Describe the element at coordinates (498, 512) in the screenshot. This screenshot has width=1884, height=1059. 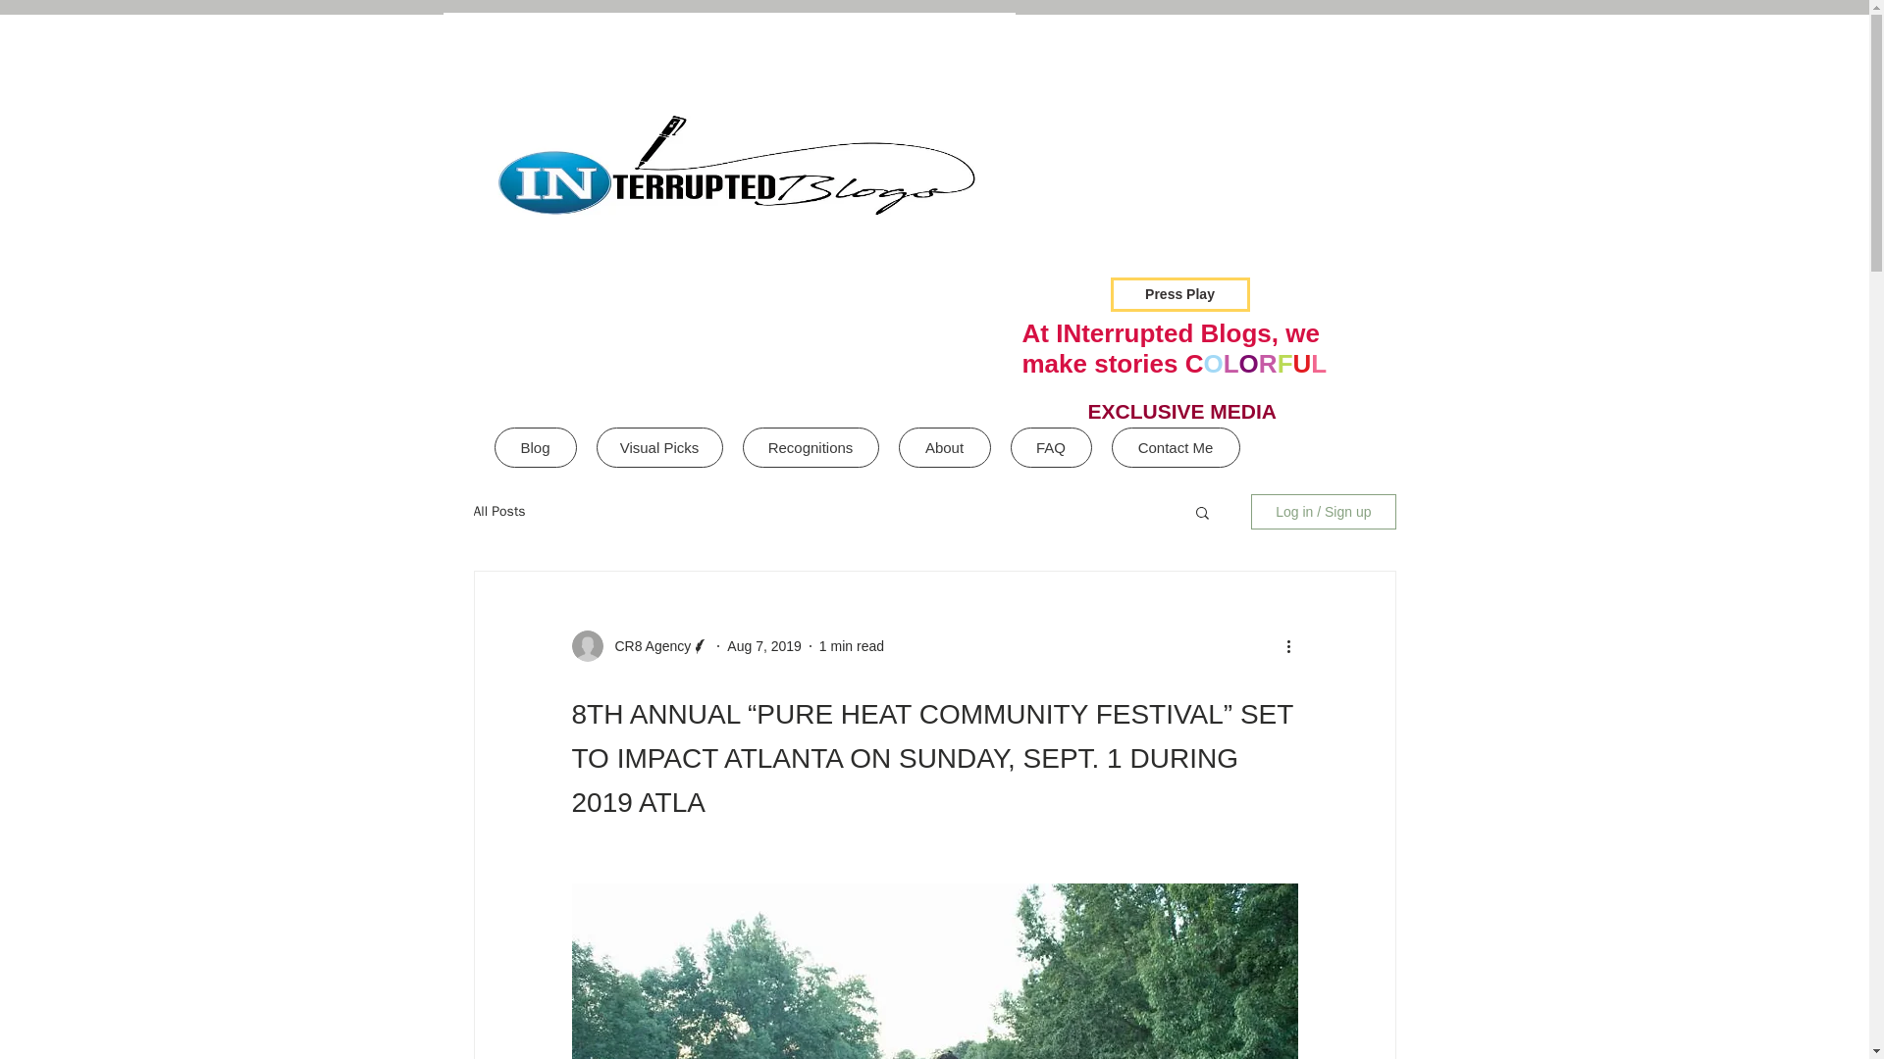
I see `All Posts` at that location.